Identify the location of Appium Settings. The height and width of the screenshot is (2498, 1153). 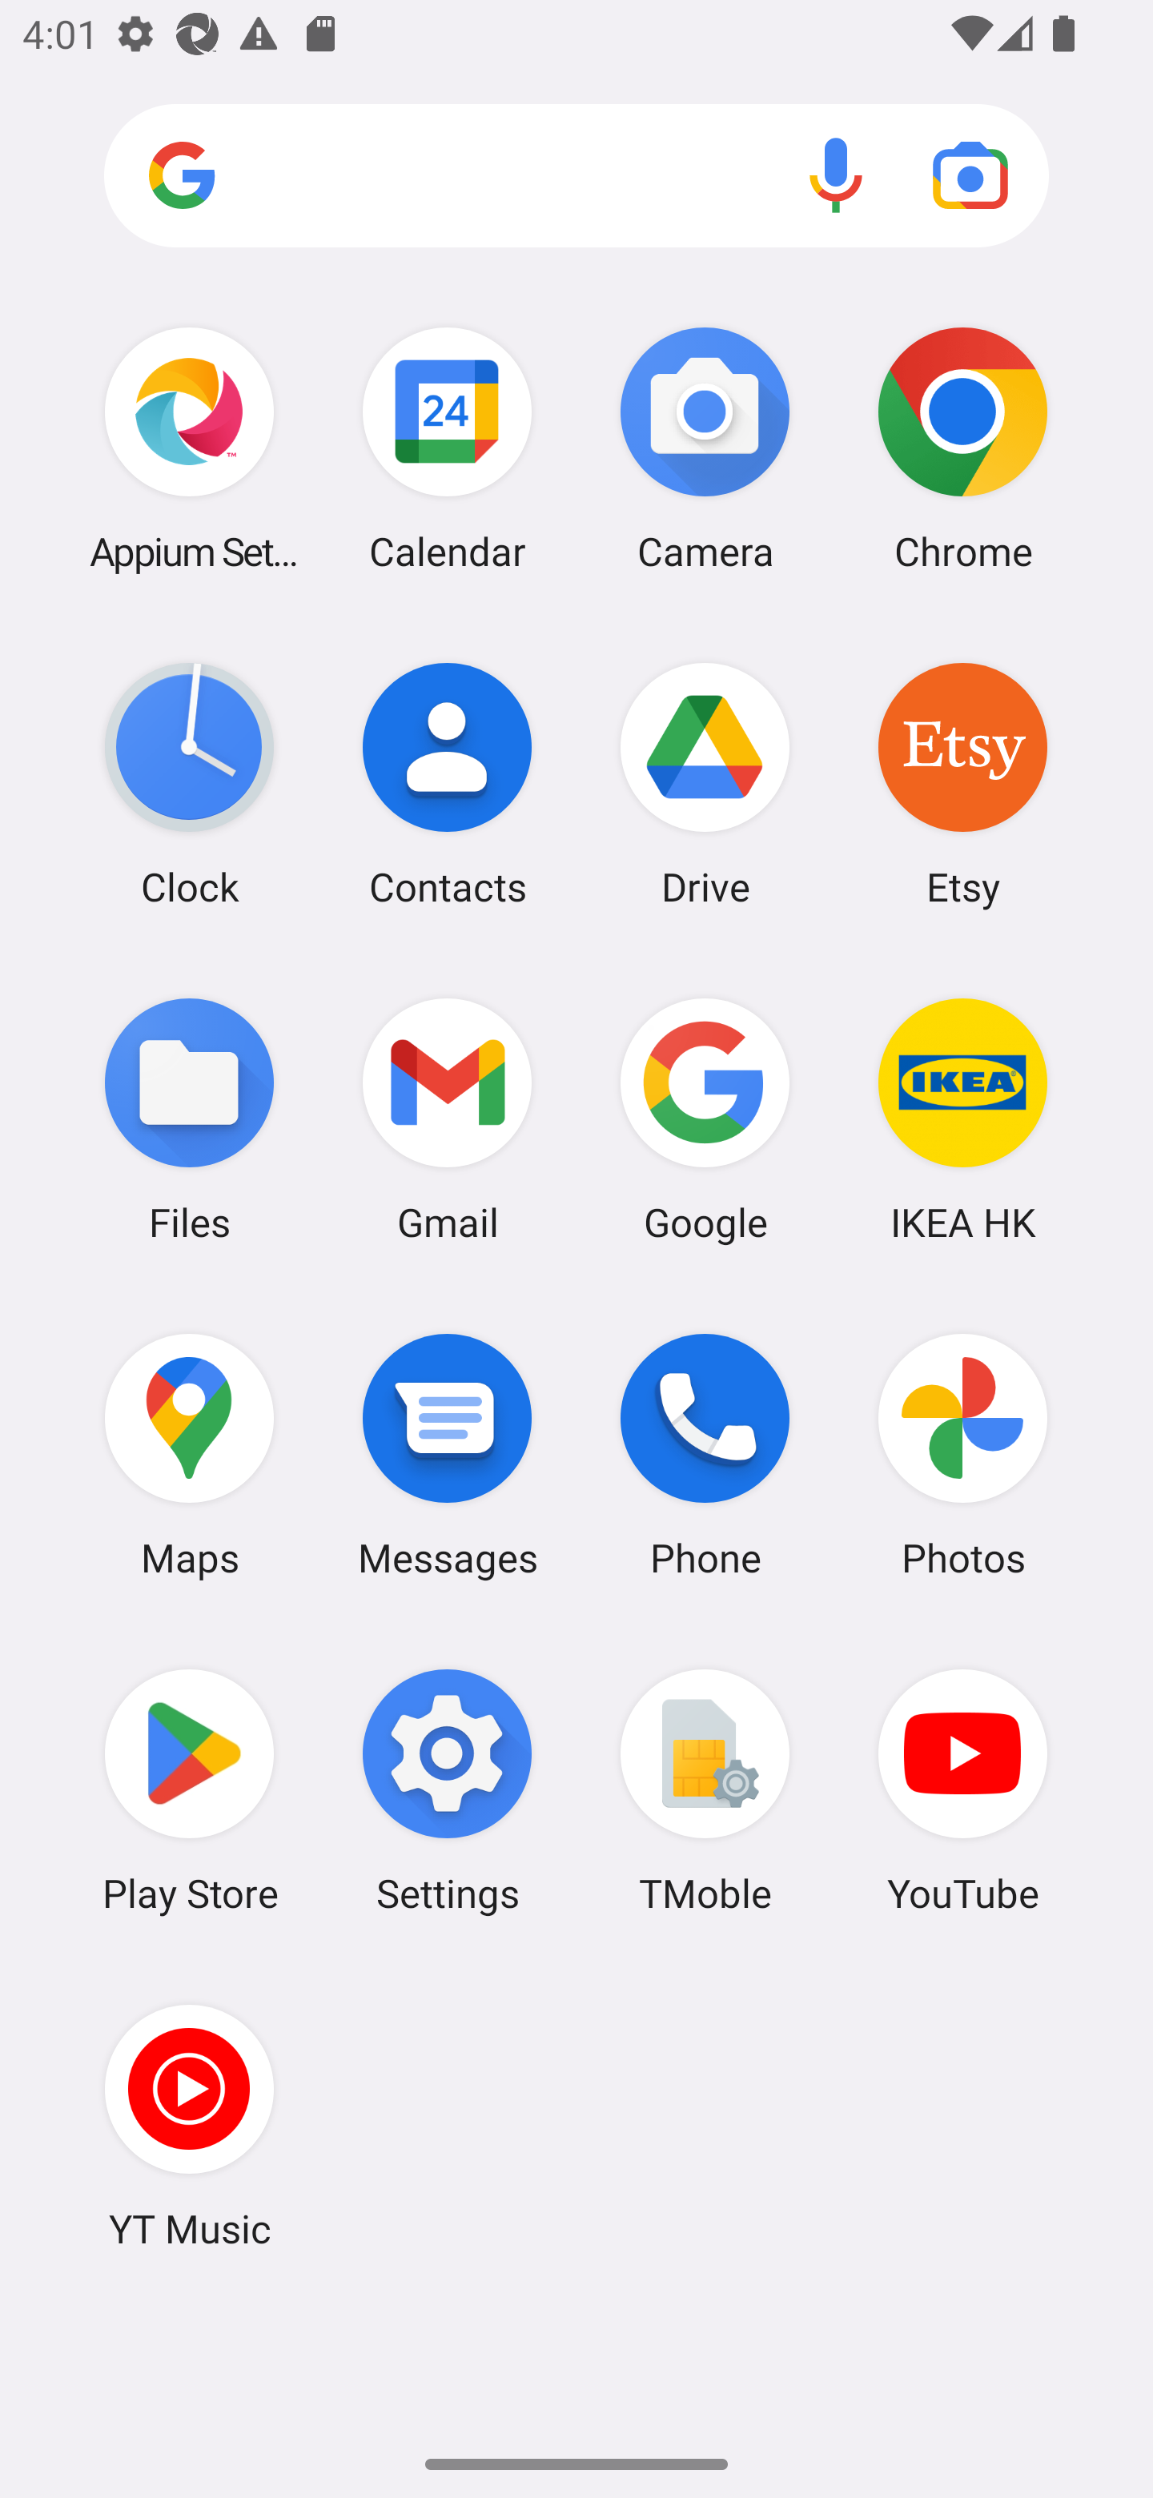
(189, 448).